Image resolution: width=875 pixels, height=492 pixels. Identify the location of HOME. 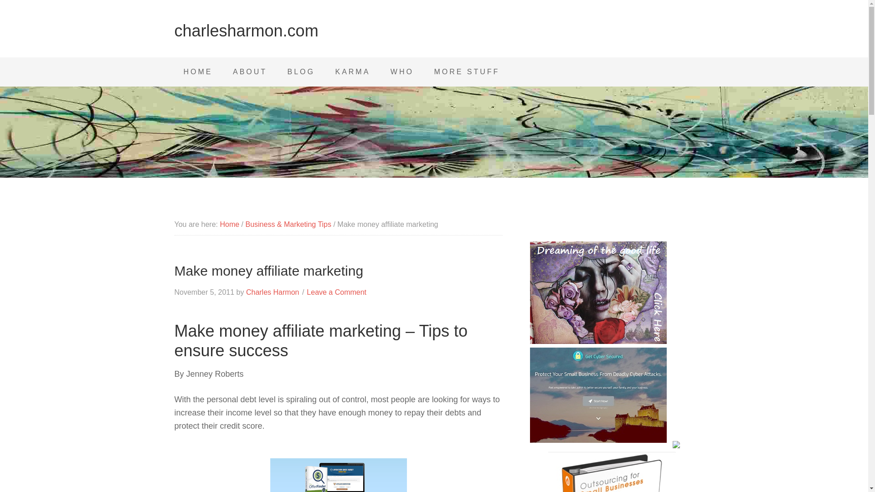
(198, 72).